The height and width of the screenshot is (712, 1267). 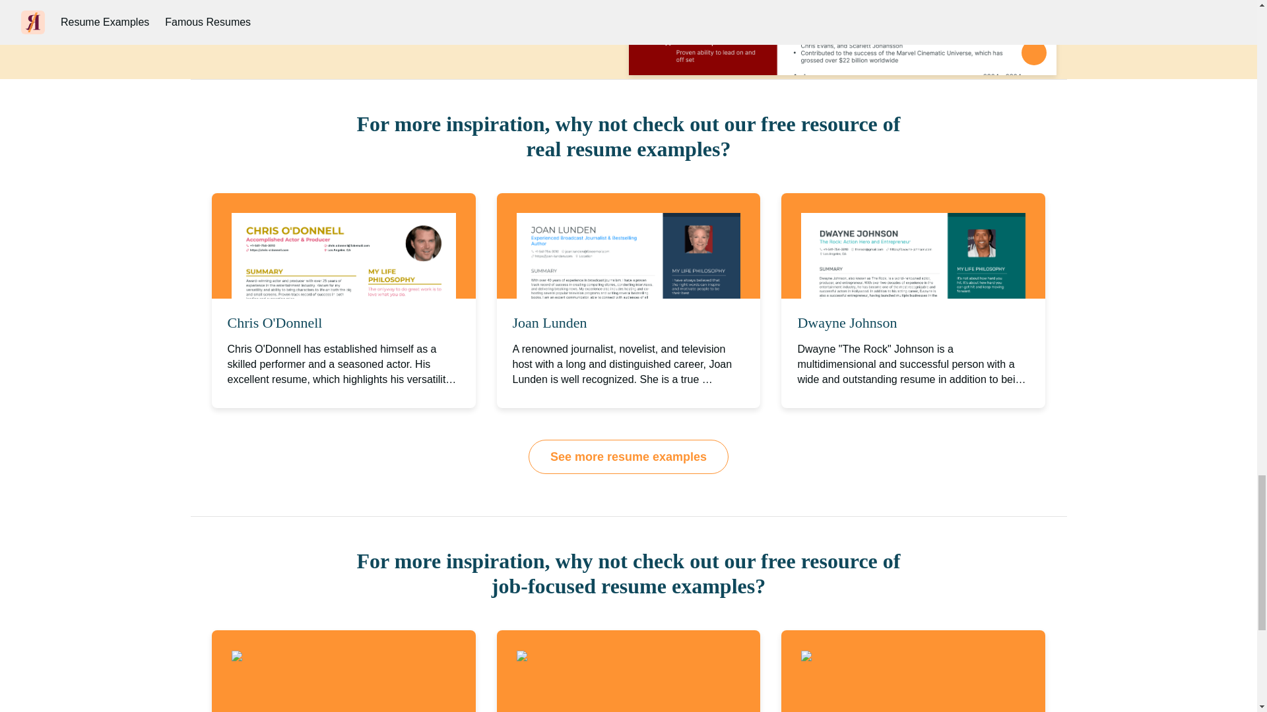 I want to click on Training Director's resume, so click(x=306, y=657).